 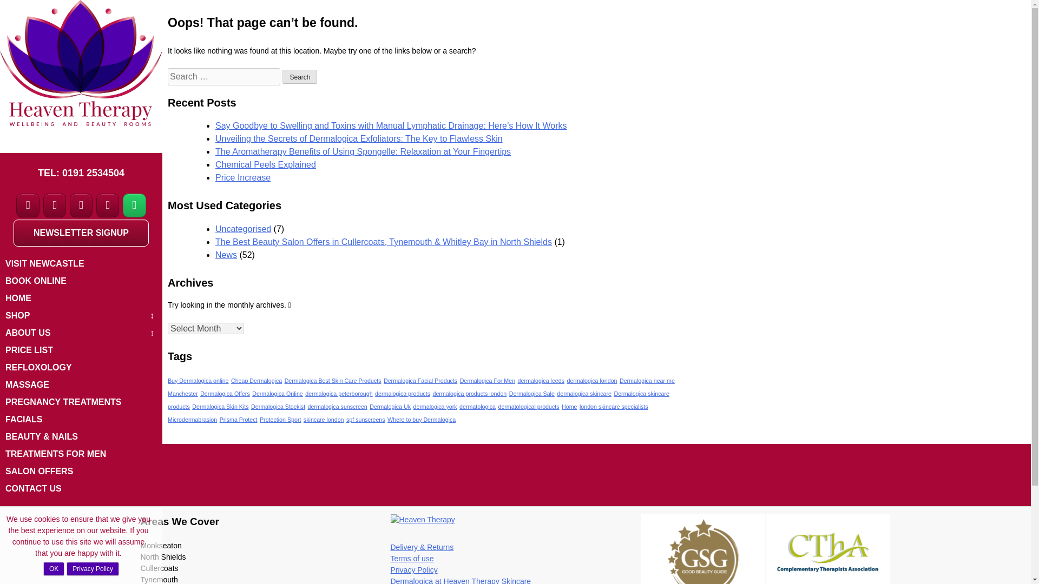 What do you see at coordinates (81, 173) in the screenshot?
I see `TEL: 0191 2534504` at bounding box center [81, 173].